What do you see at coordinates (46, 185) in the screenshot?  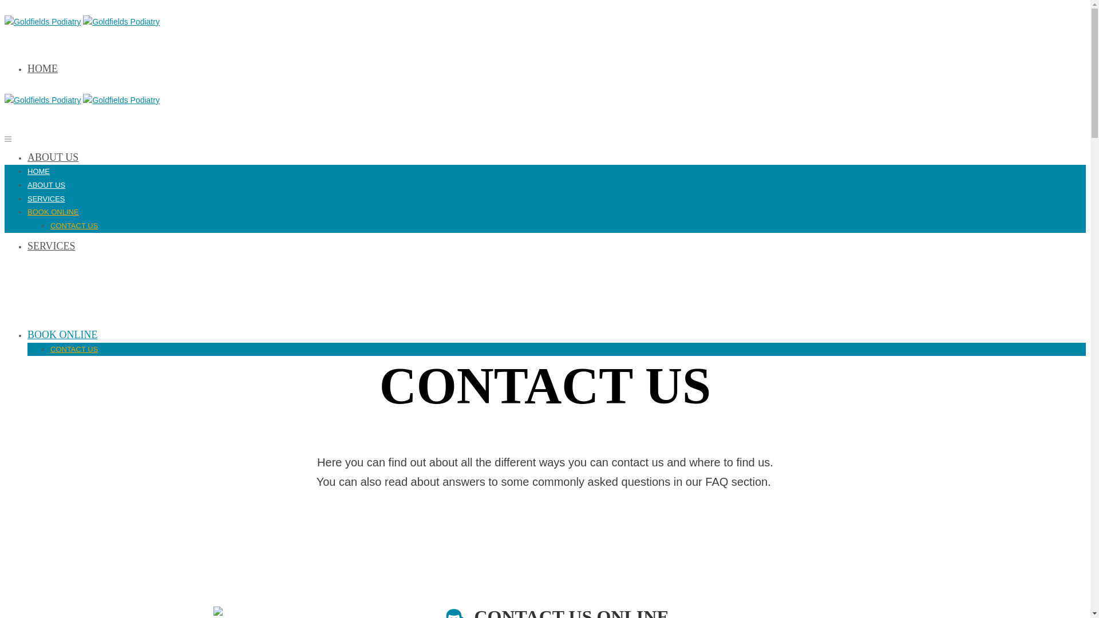 I see `ABOUT US` at bounding box center [46, 185].